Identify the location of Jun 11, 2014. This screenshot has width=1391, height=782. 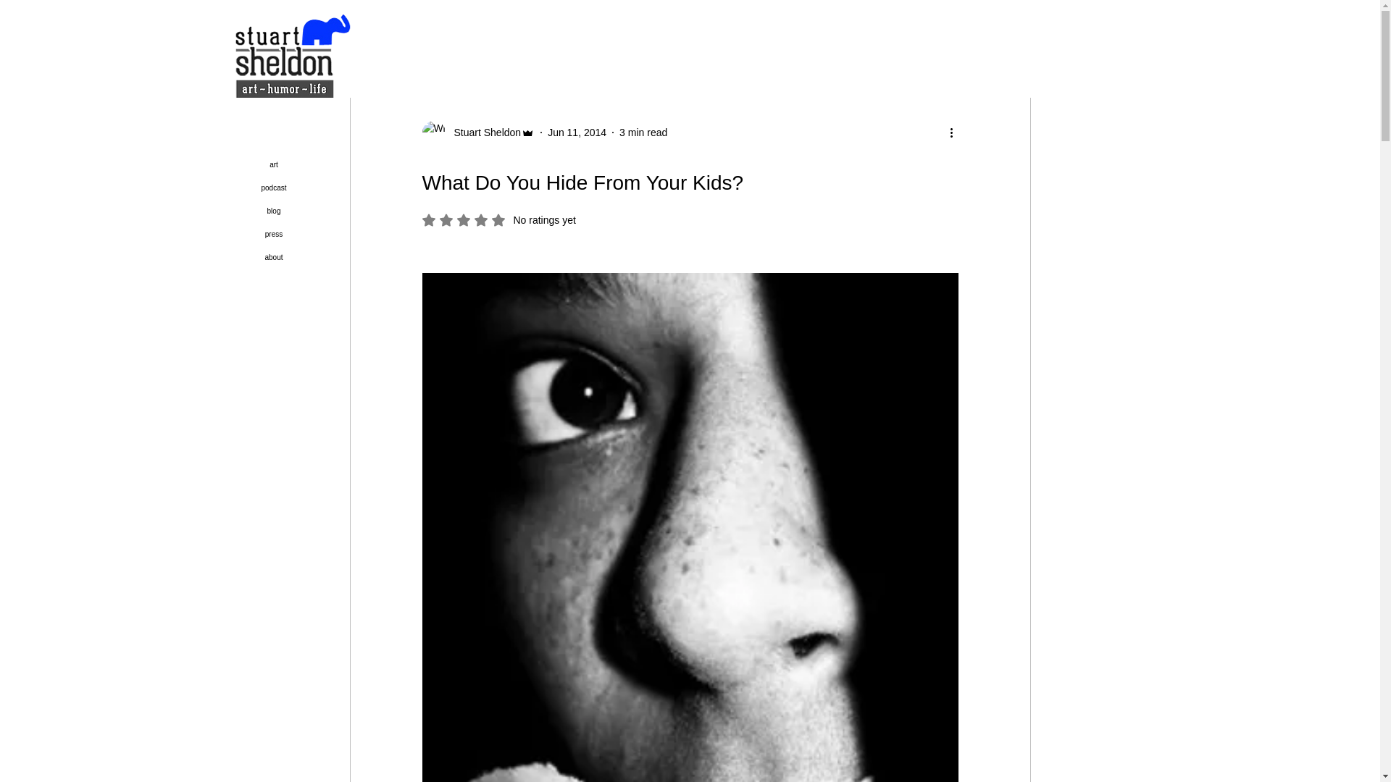
(436, 33).